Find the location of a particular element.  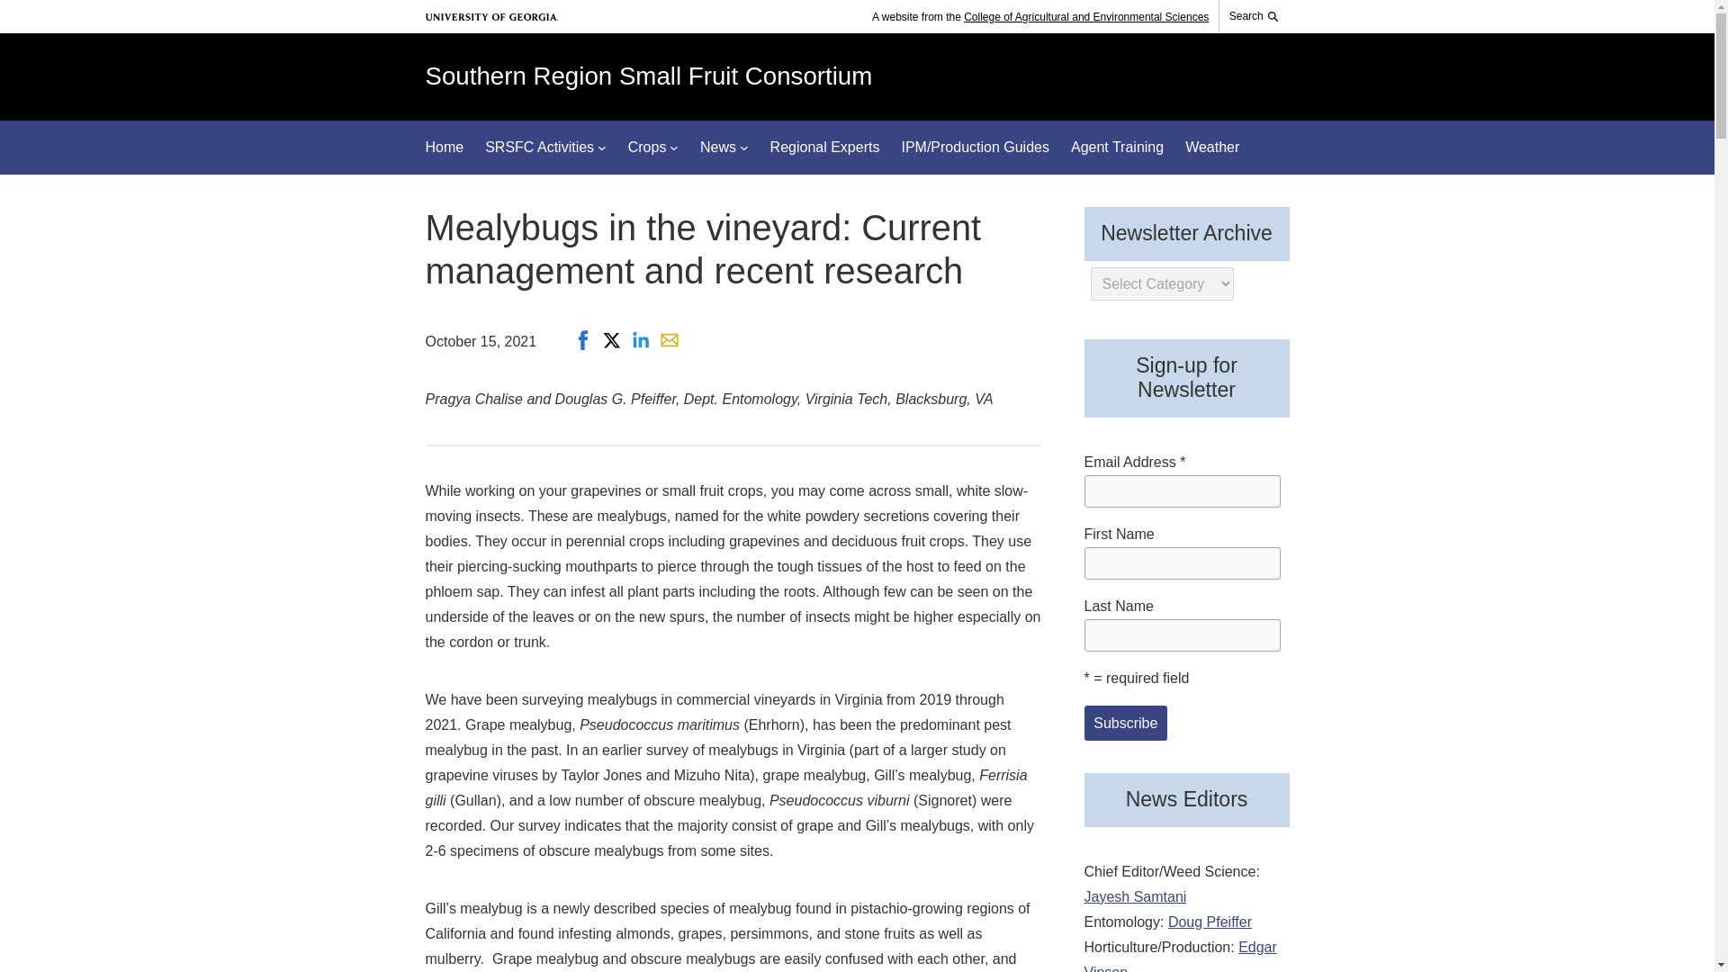

Southern Region Small Fruit Consortium is located at coordinates (648, 76).